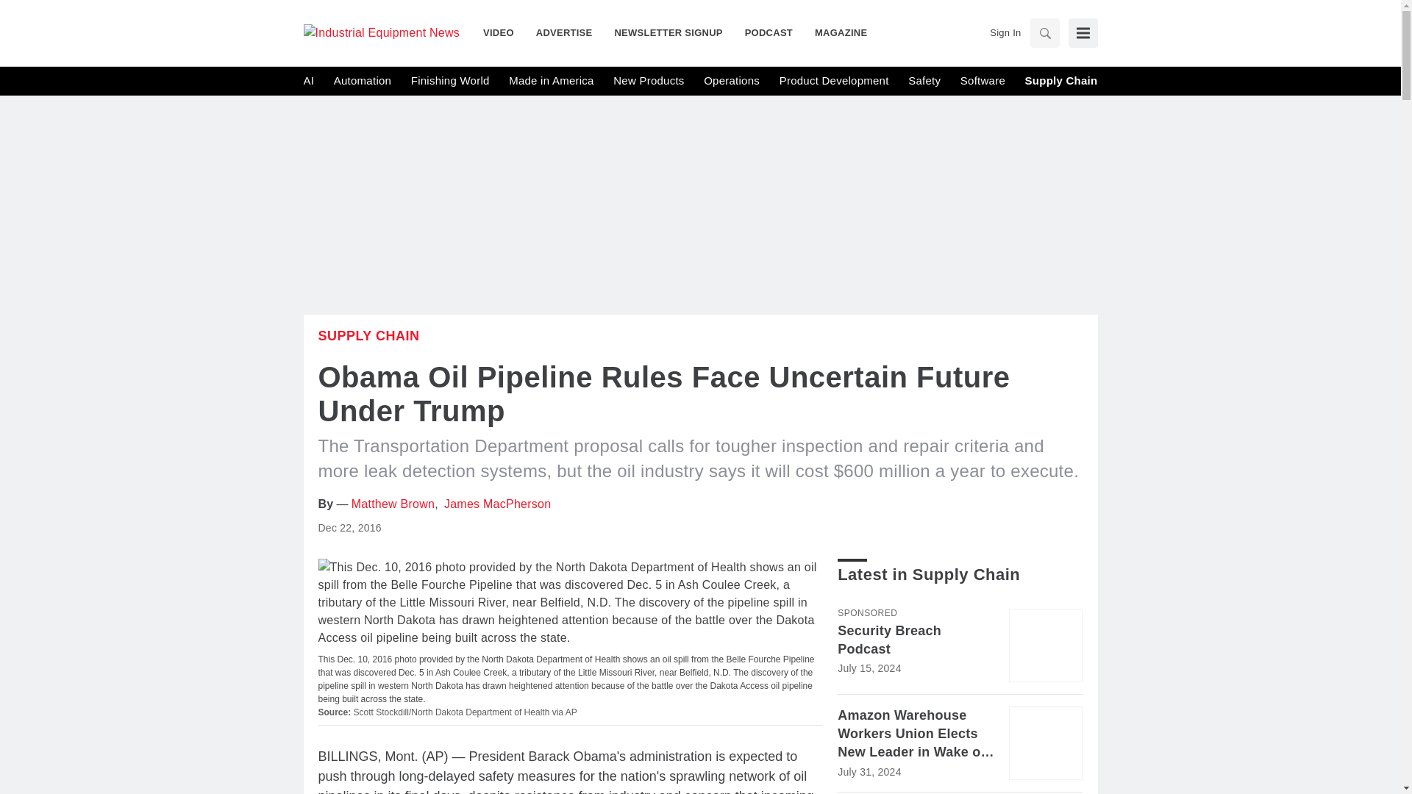 The width and height of the screenshot is (1412, 794). Describe the element at coordinates (550, 81) in the screenshot. I see `Made in America` at that location.